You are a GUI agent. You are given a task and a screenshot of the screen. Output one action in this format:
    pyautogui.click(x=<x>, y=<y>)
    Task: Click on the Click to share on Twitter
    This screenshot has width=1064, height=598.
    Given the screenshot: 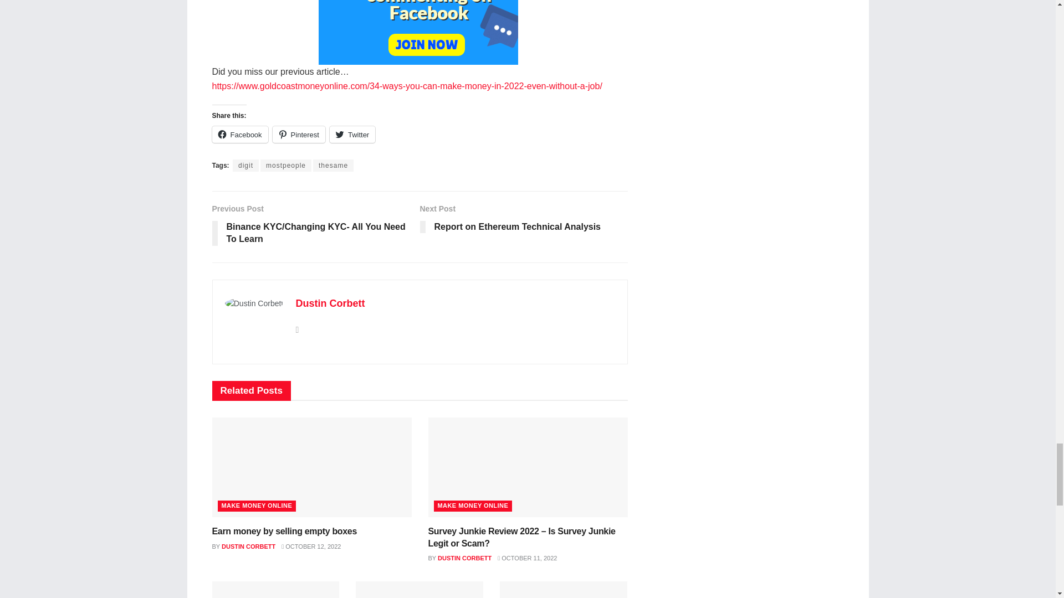 What is the action you would take?
    pyautogui.click(x=352, y=134)
    